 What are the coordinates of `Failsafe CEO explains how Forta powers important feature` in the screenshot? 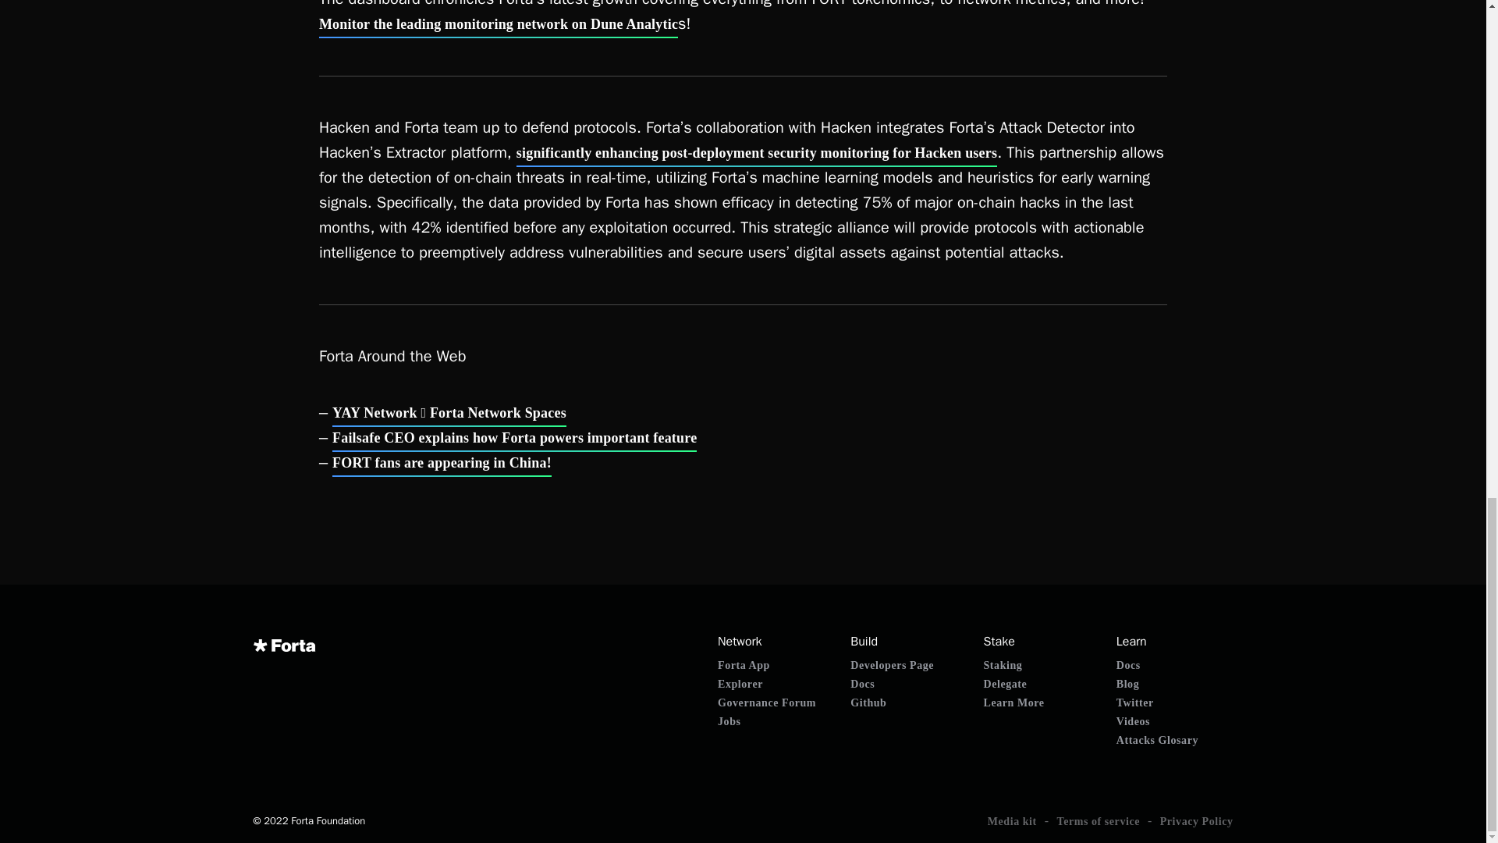 It's located at (514, 437).